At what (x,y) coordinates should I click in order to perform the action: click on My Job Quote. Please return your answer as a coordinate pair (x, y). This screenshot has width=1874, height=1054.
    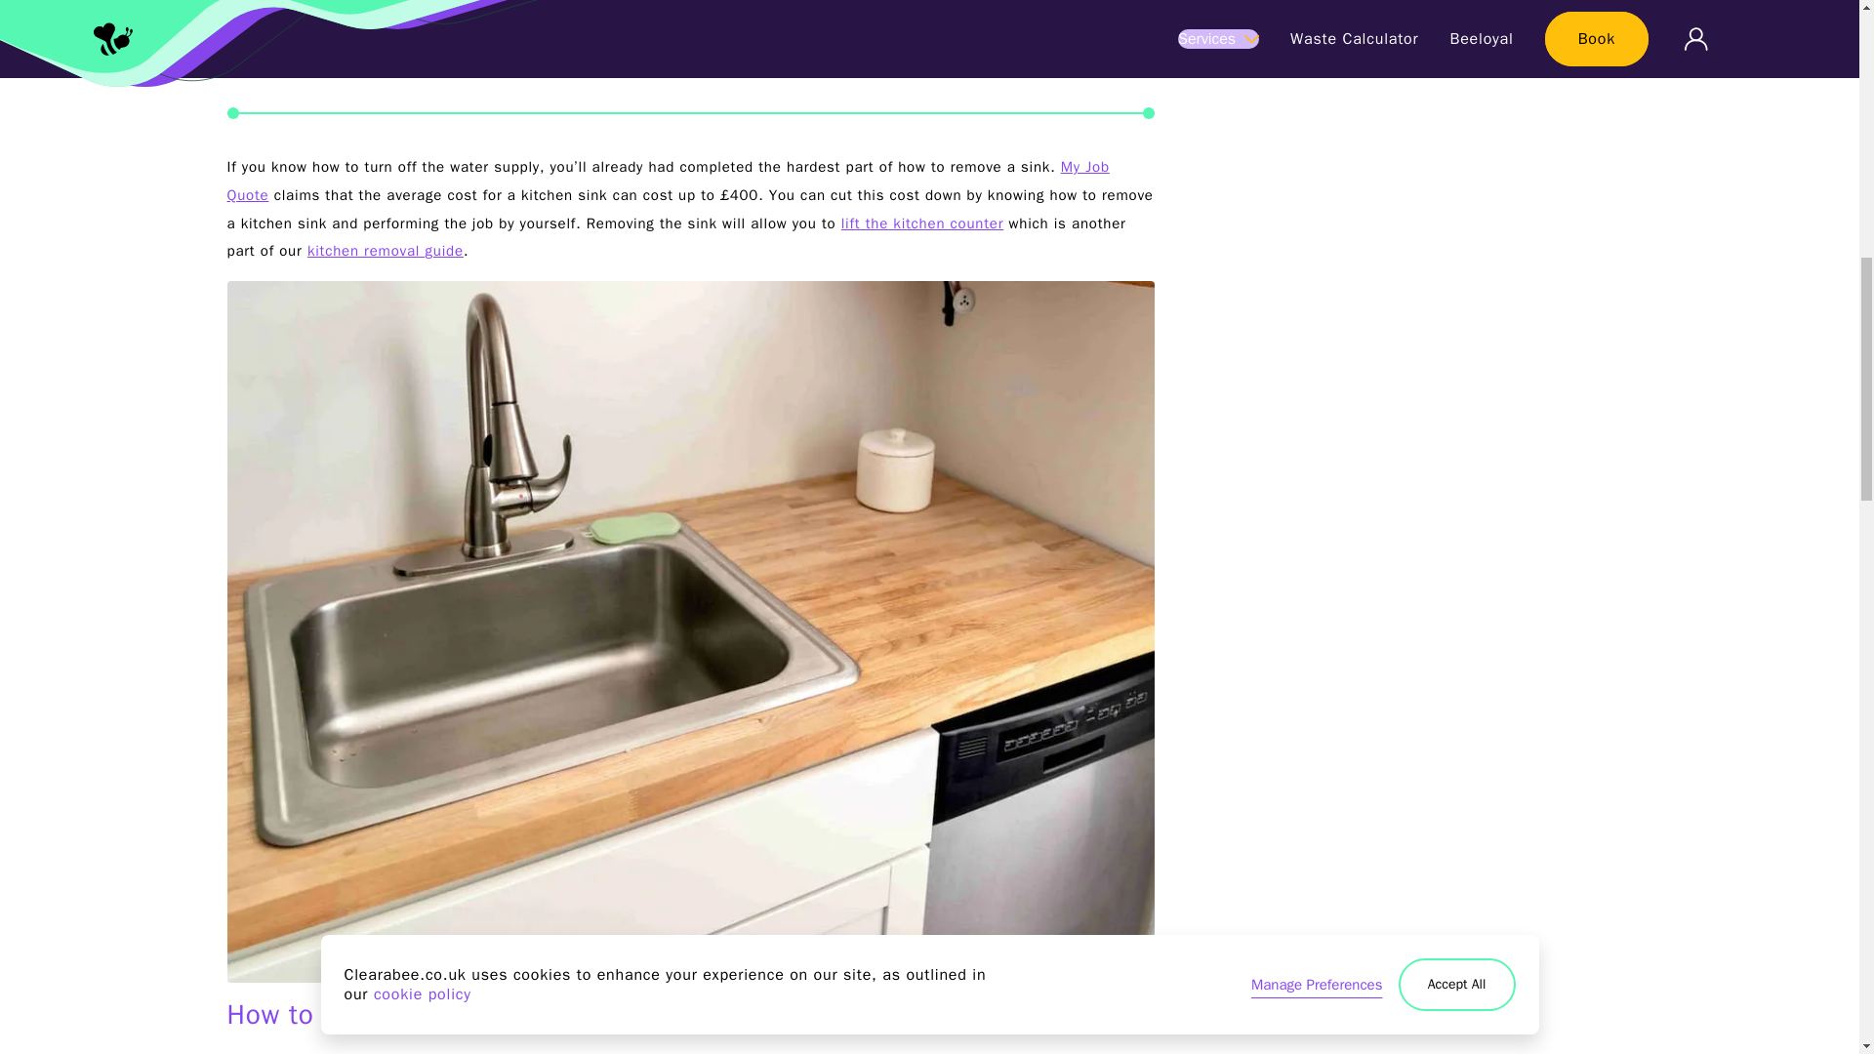
    Looking at the image, I should click on (668, 182).